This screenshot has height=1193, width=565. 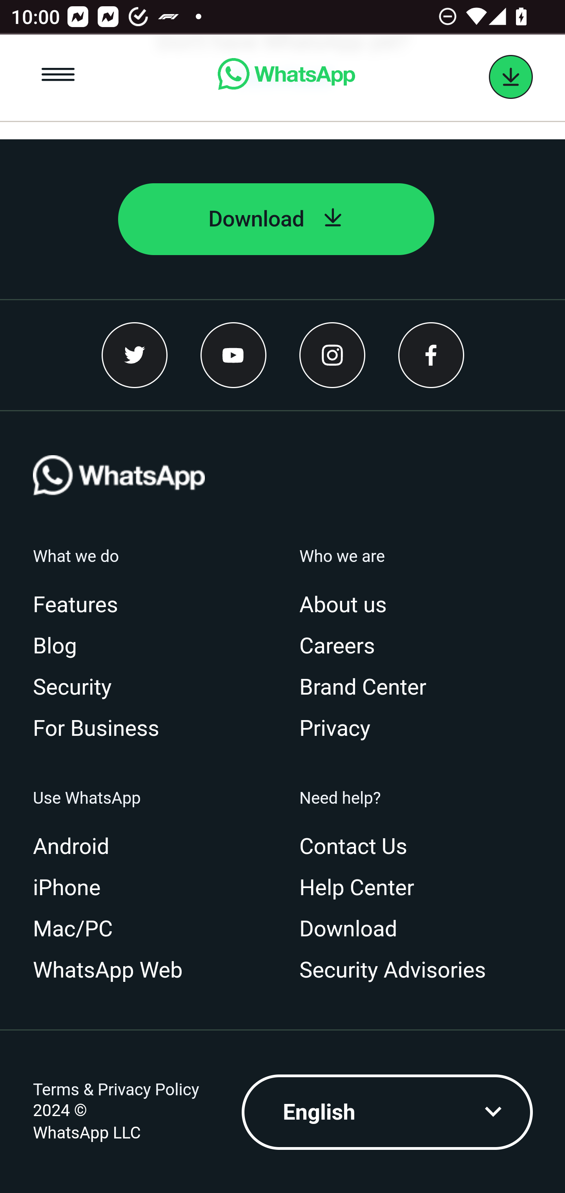 I want to click on Twitter, so click(x=135, y=356).